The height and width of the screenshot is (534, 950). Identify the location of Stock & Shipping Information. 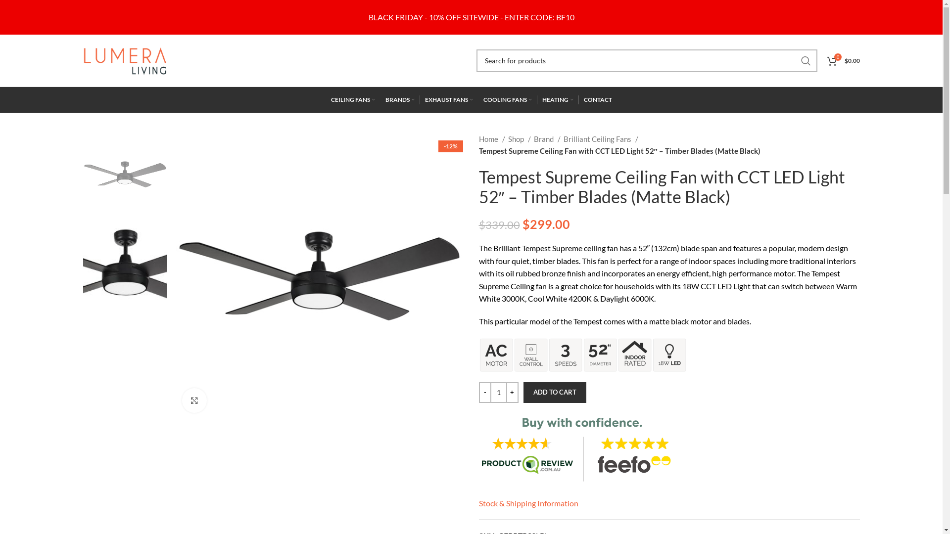
(528, 503).